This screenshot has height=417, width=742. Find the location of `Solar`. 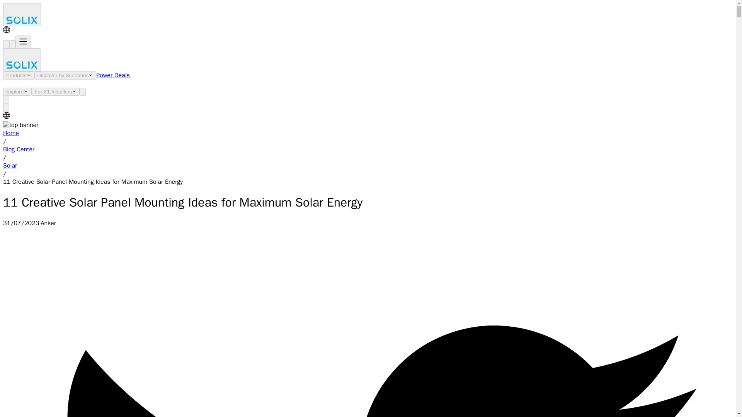

Solar is located at coordinates (10, 165).